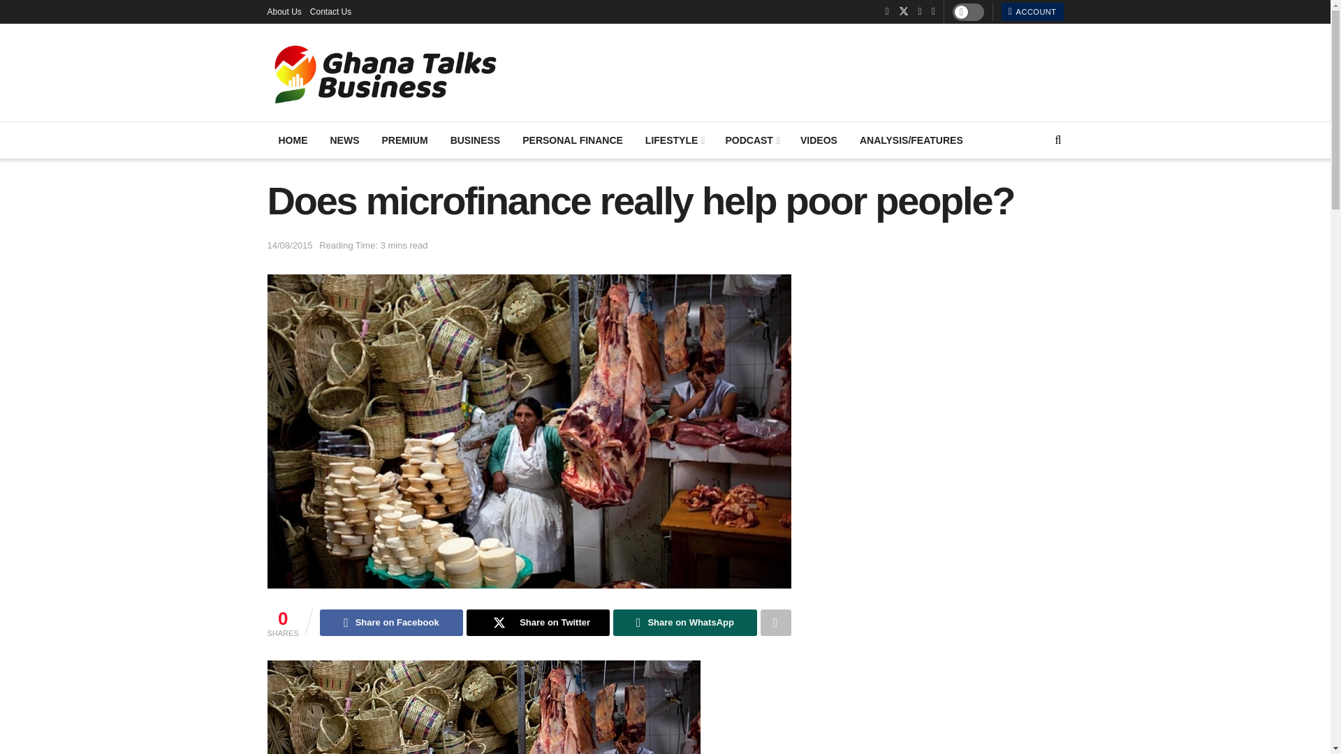  Describe the element at coordinates (293, 140) in the screenshot. I see `HOME` at that location.